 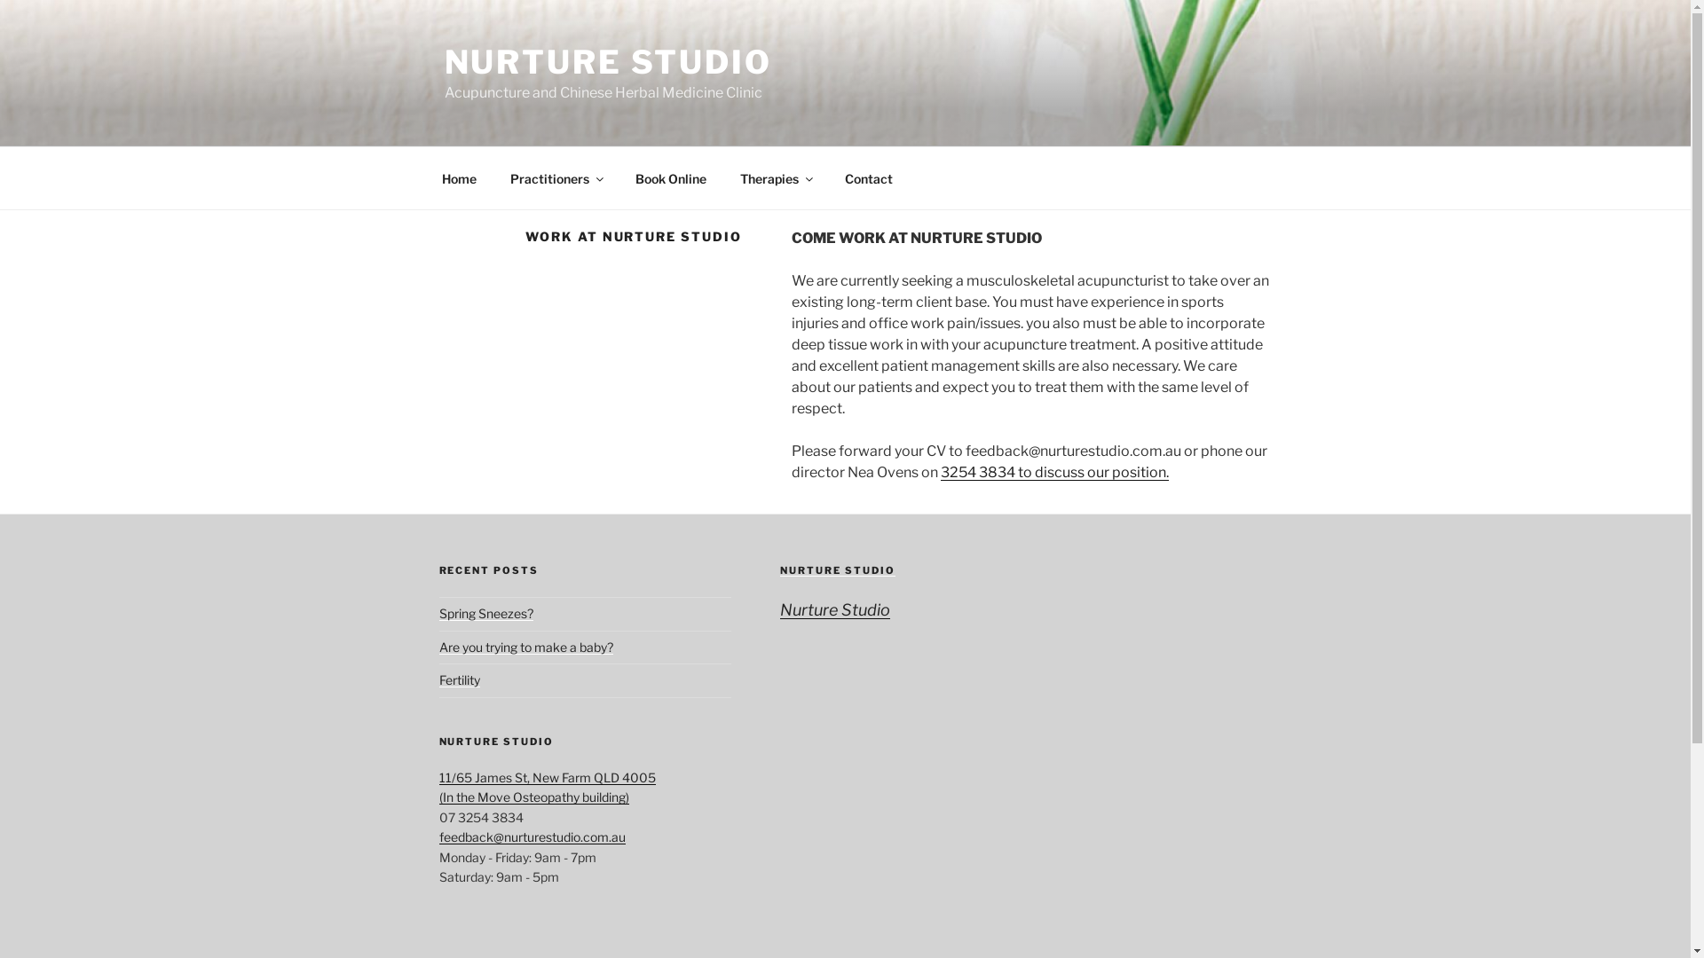 I want to click on feedback@nurturestudio.com.au, so click(x=531, y=837).